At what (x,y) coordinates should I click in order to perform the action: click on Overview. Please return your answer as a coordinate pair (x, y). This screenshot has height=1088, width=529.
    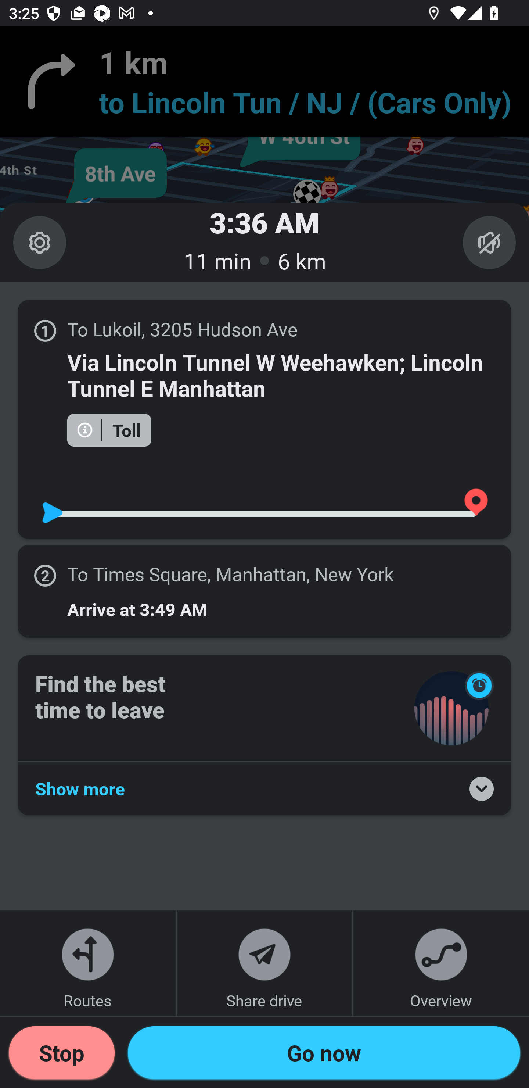
    Looking at the image, I should click on (441, 963).